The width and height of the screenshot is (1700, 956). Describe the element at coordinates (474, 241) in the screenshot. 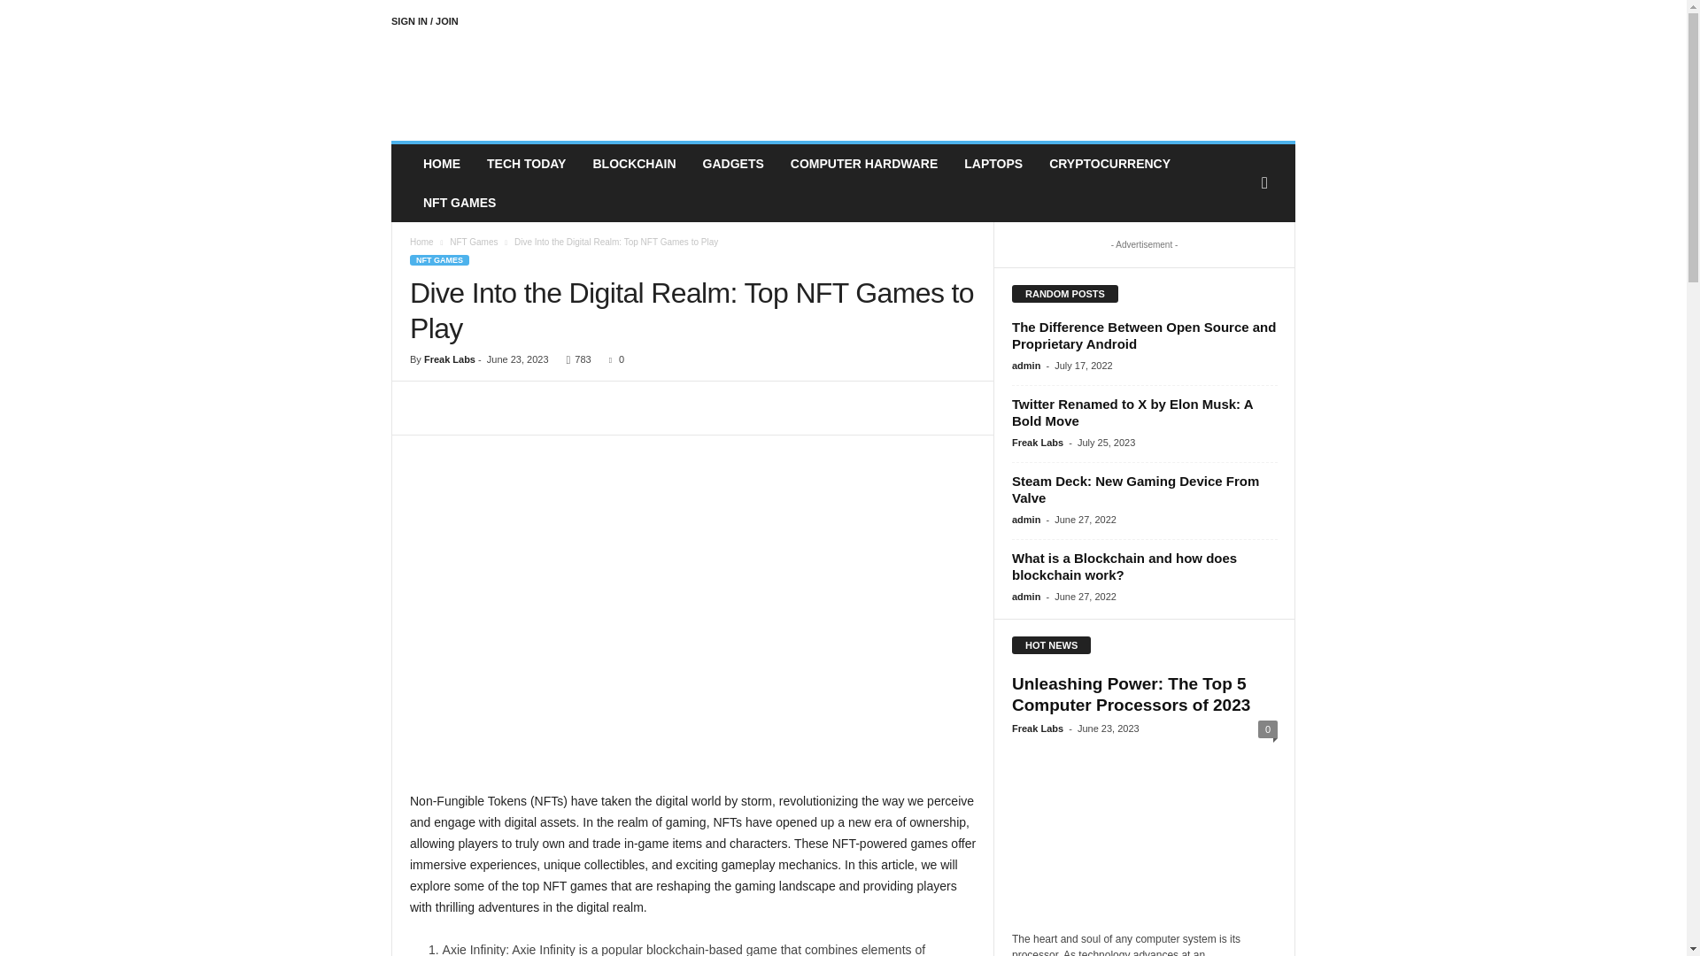

I see `NFT Games` at that location.